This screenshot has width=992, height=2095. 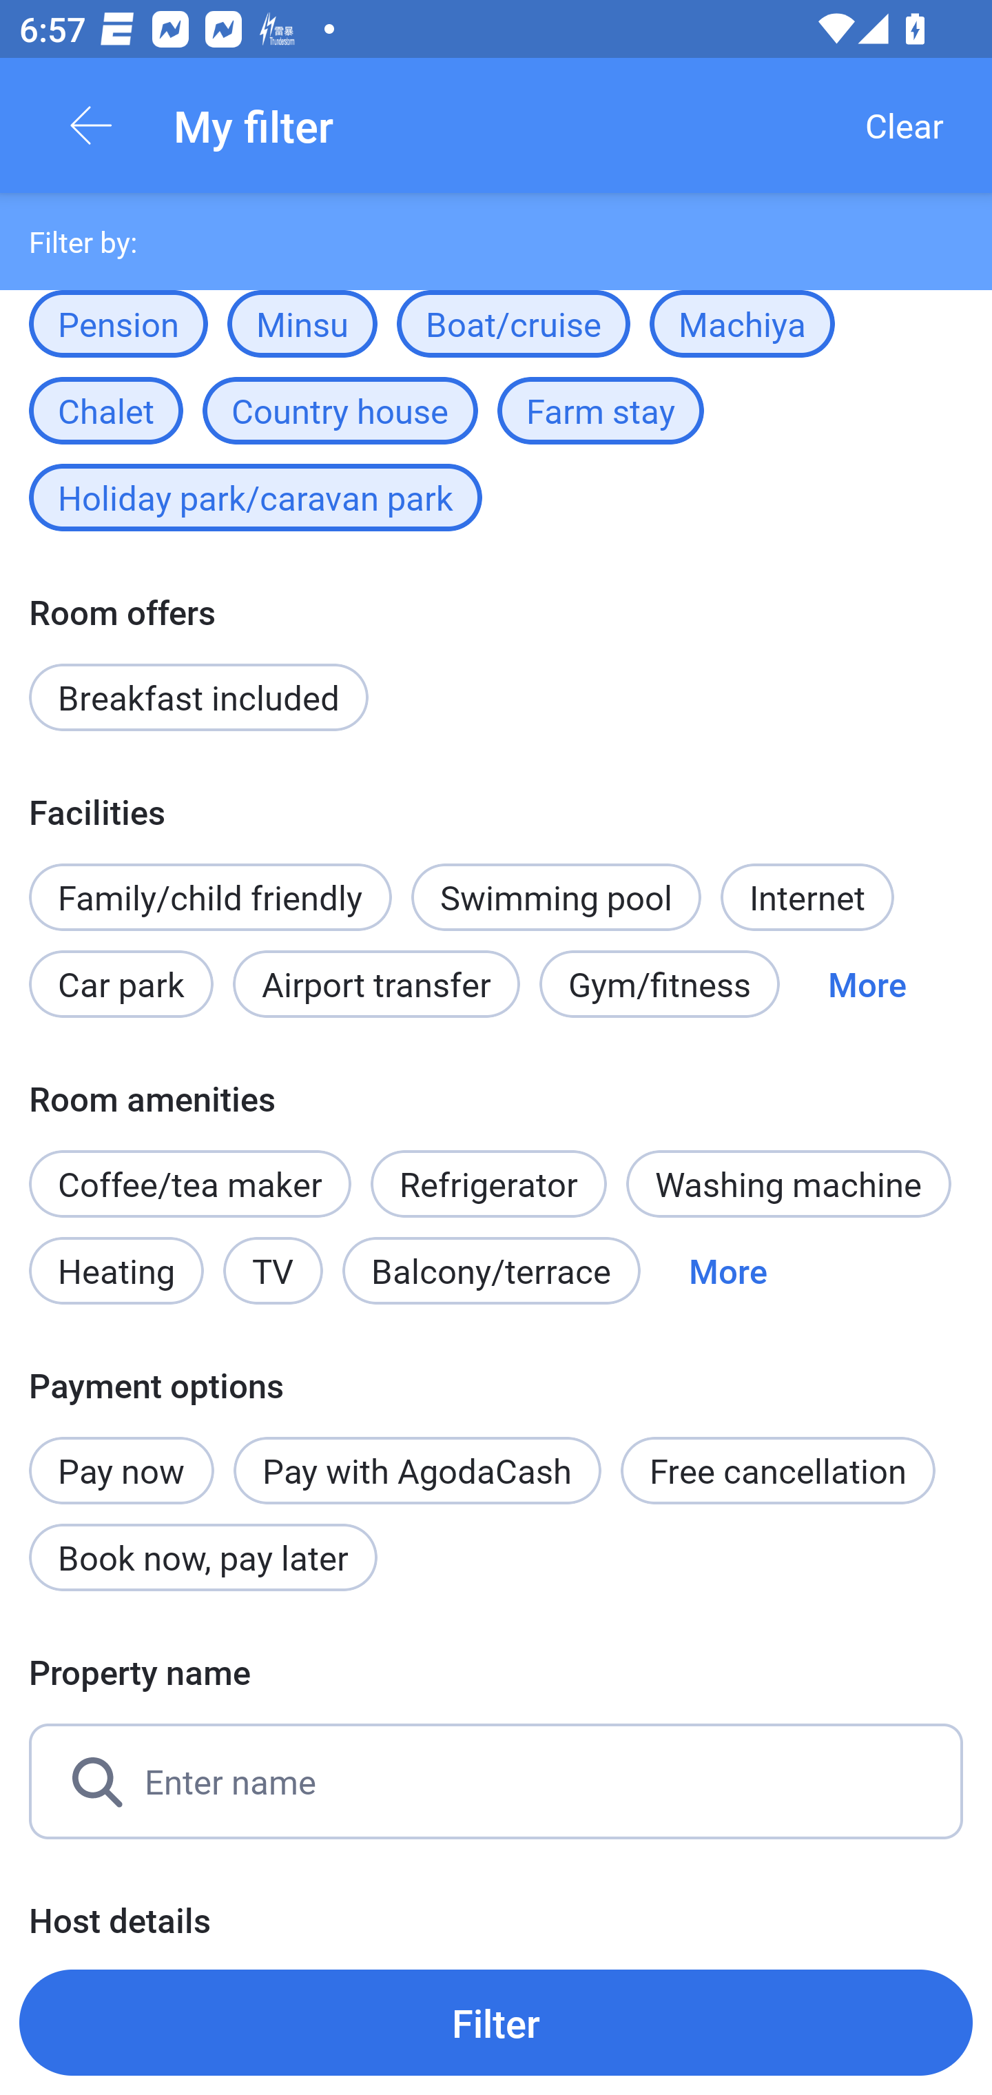 What do you see at coordinates (557, 897) in the screenshot?
I see `Swimming pool` at bounding box center [557, 897].